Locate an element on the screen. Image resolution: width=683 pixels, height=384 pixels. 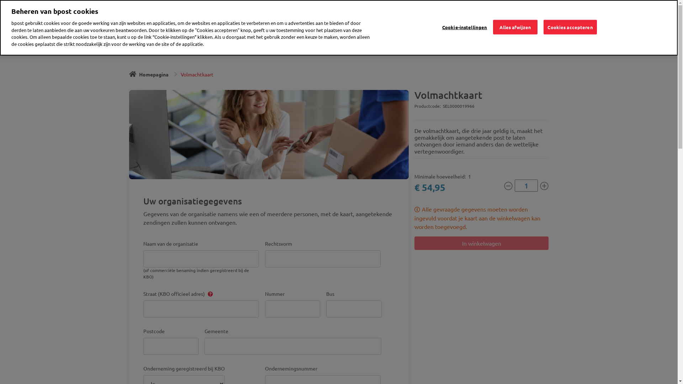
Geef de woorden op waarnaar u wilt zoeken. is located at coordinates (339, 16).